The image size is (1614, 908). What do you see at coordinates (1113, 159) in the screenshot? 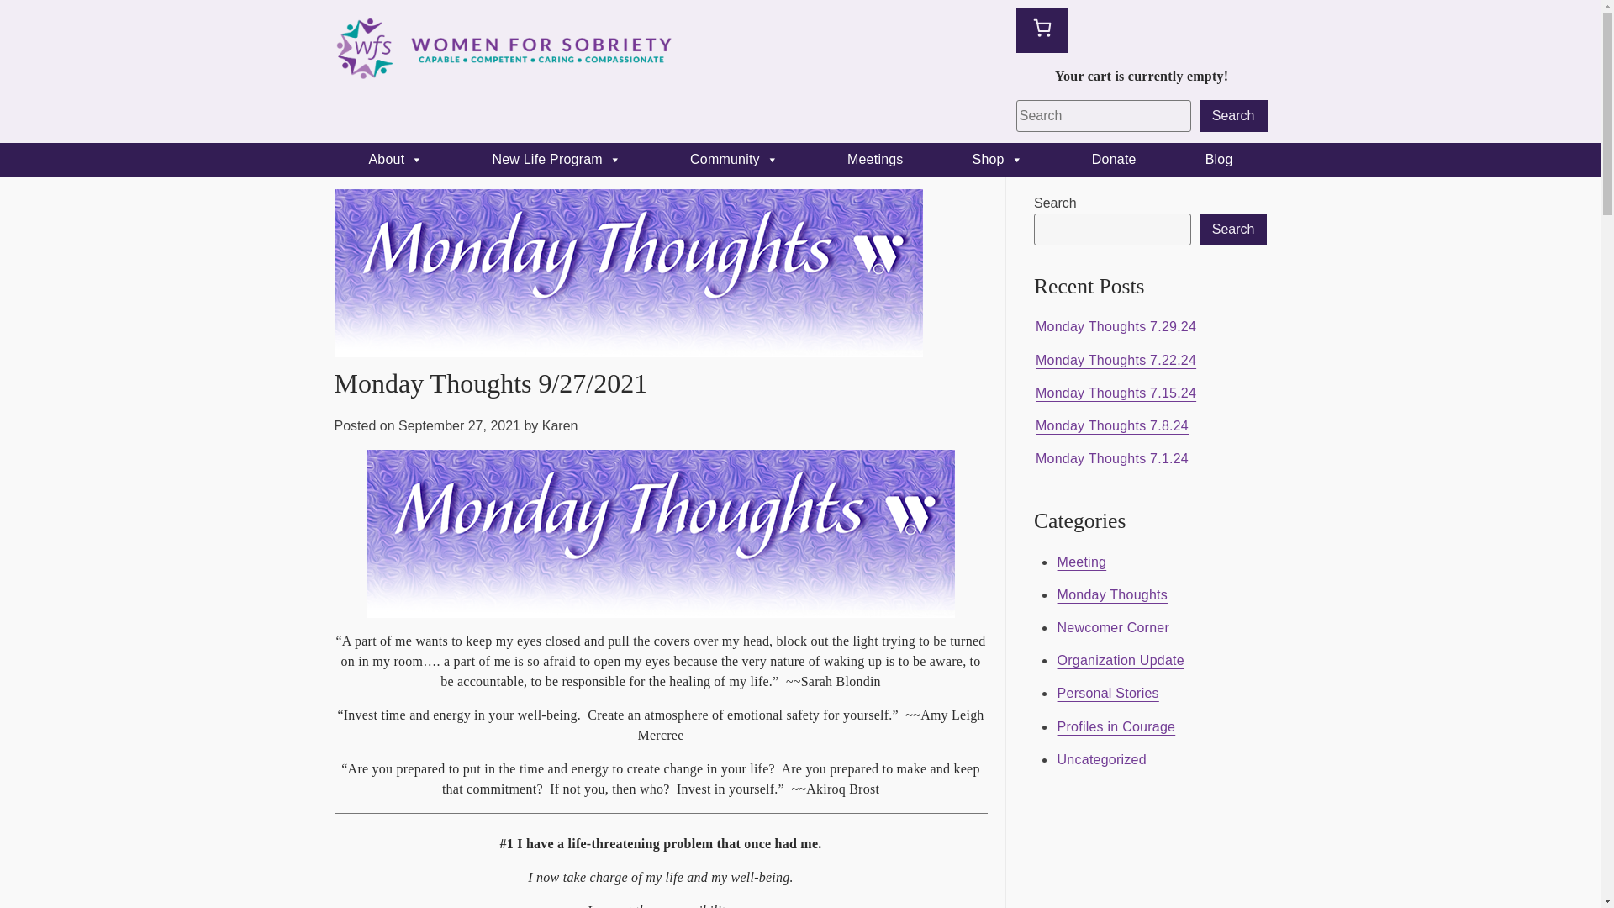
I see `Donate` at bounding box center [1113, 159].